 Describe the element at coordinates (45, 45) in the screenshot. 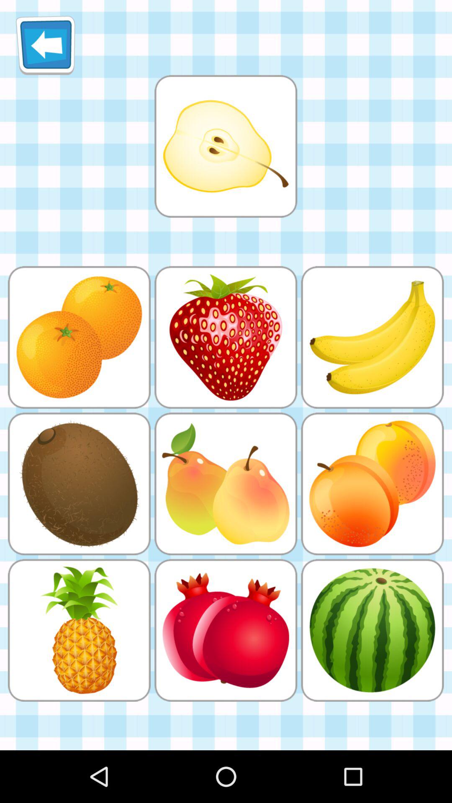

I see `back button` at that location.